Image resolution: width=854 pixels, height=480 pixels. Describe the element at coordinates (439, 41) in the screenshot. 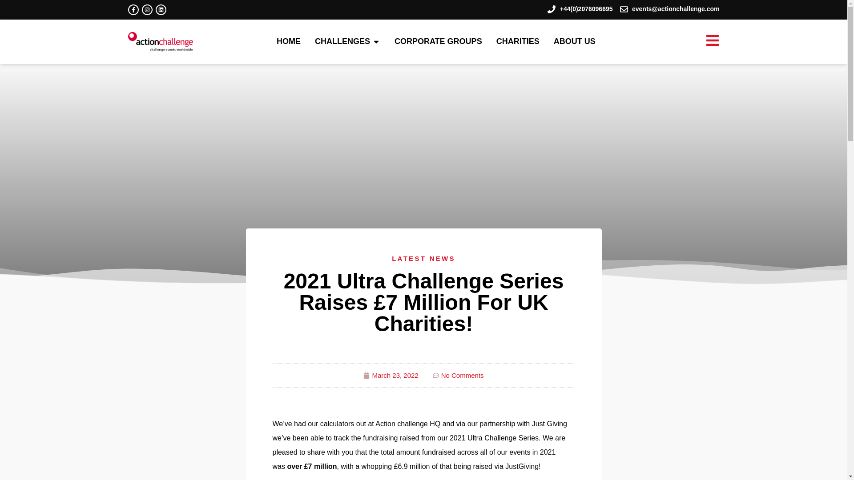

I see `CORPORATE GROUPS` at that location.